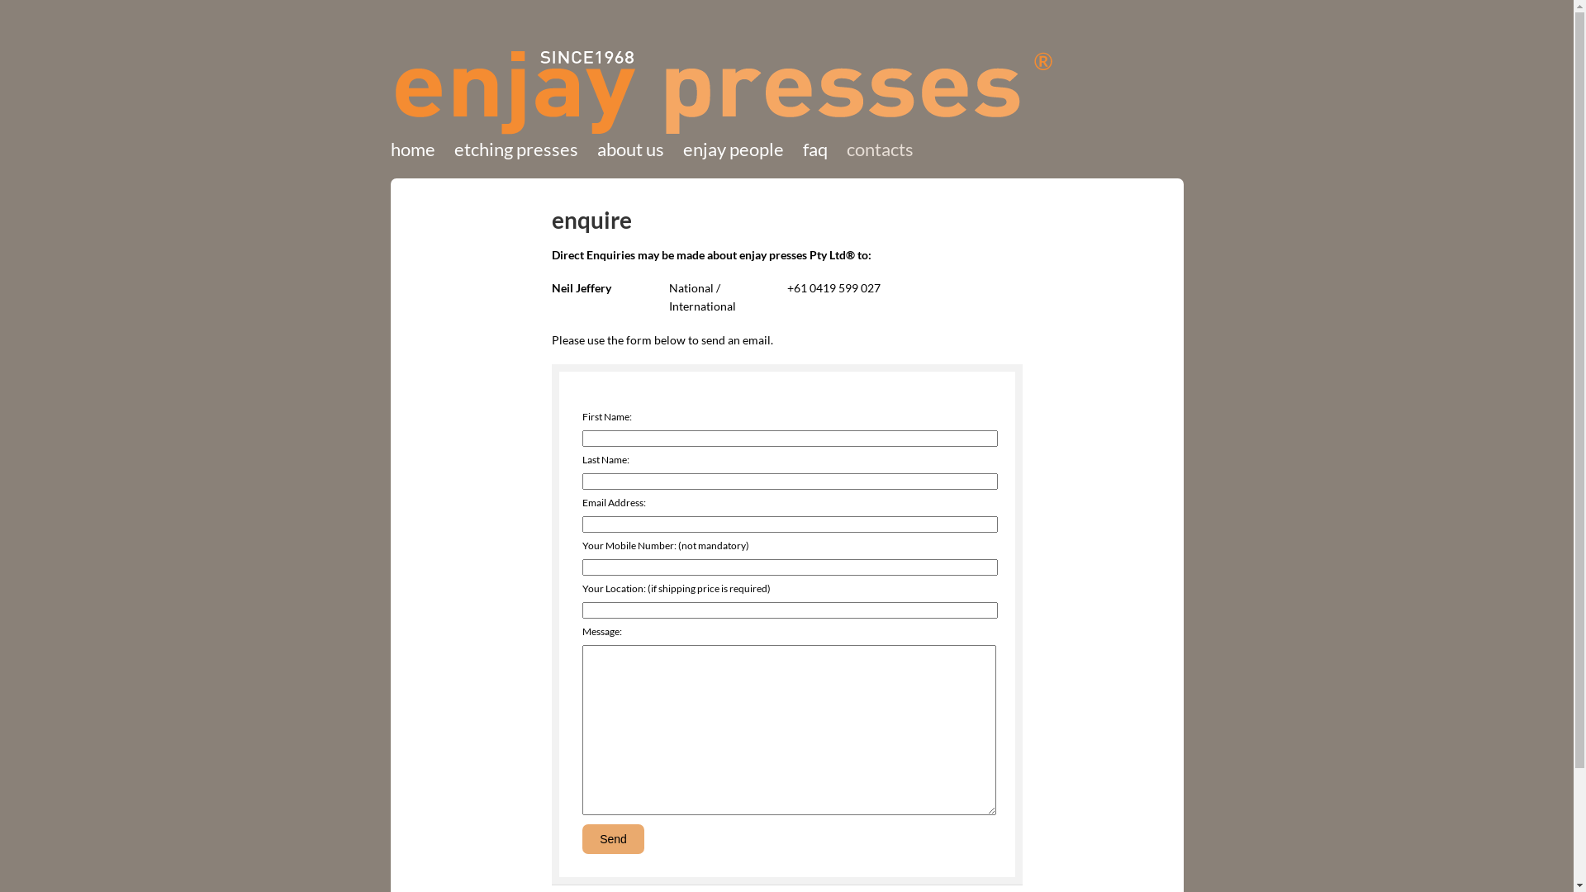  Describe the element at coordinates (629, 149) in the screenshot. I see `about us` at that location.